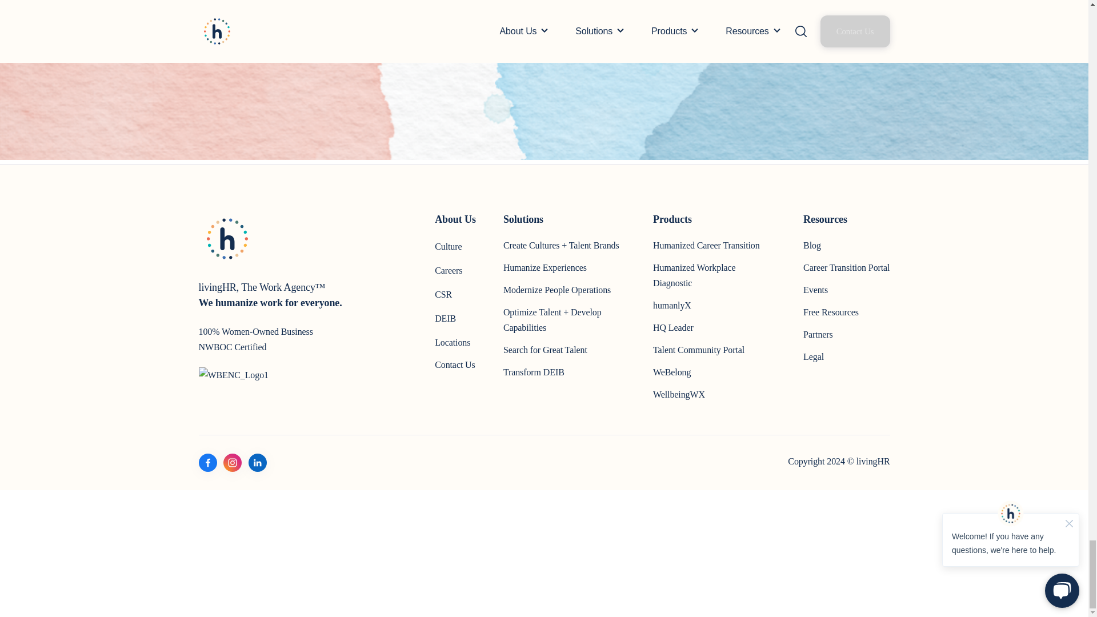  What do you see at coordinates (227, 239) in the screenshot?
I see `livingHR` at bounding box center [227, 239].